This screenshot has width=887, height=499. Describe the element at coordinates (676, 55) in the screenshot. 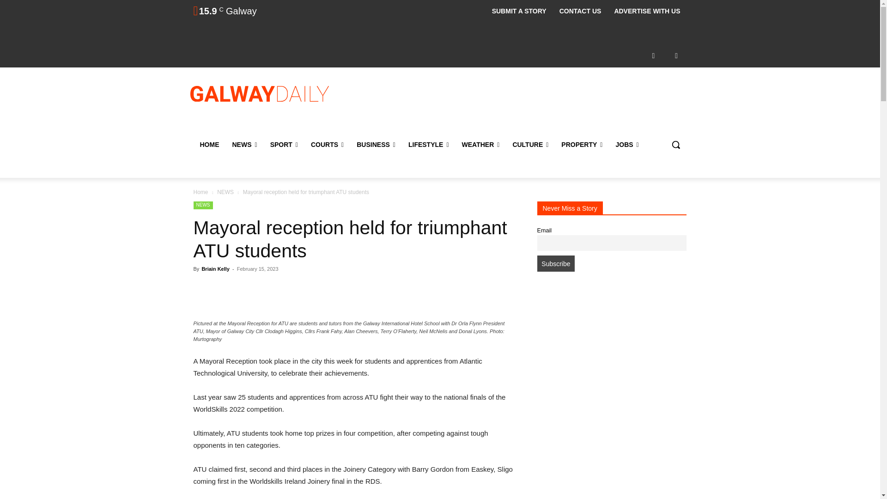

I see `Twitter` at that location.